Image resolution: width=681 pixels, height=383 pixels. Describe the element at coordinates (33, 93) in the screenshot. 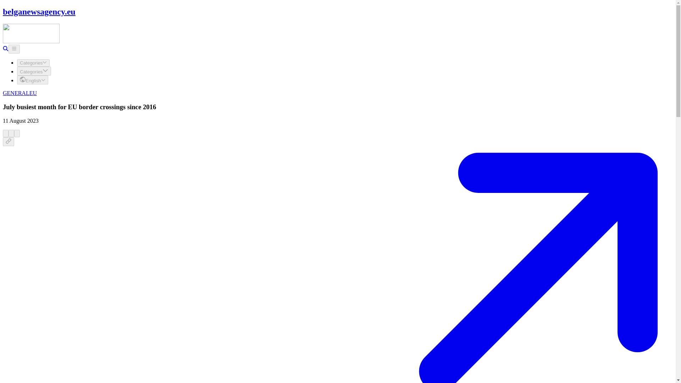

I see `EU` at that location.